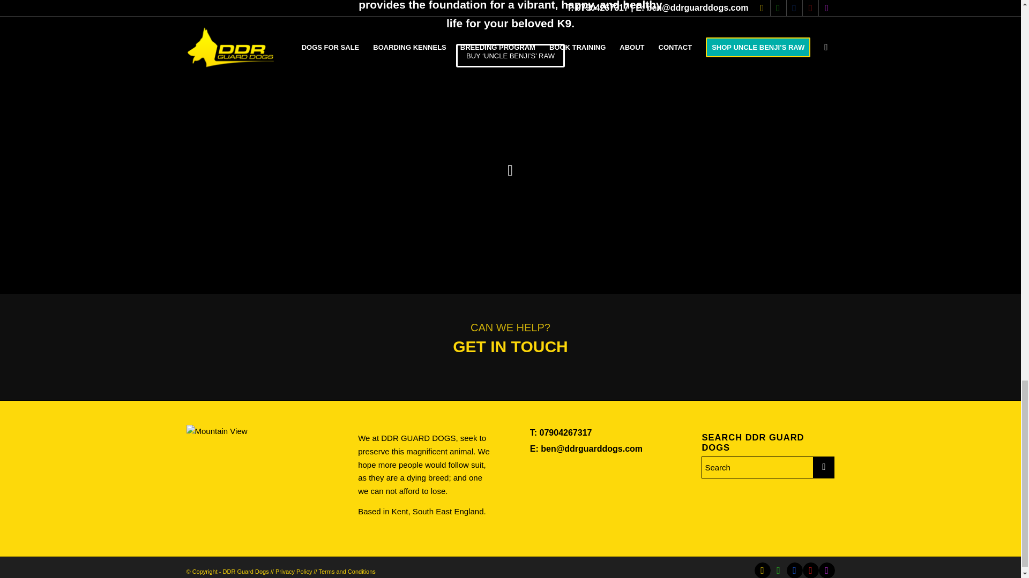 Image resolution: width=1029 pixels, height=578 pixels. What do you see at coordinates (762, 570) in the screenshot?
I see `Mail` at bounding box center [762, 570].